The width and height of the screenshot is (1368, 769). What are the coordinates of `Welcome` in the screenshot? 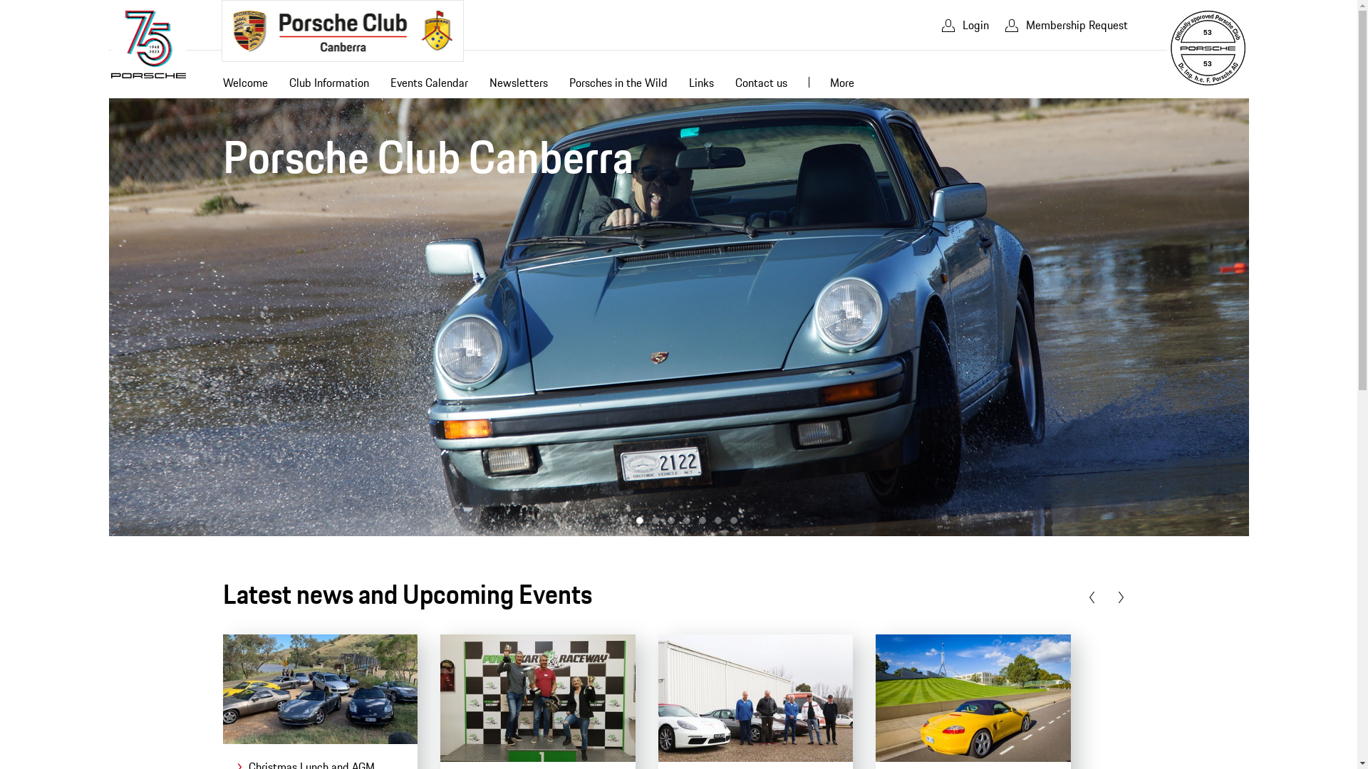 It's located at (245, 85).